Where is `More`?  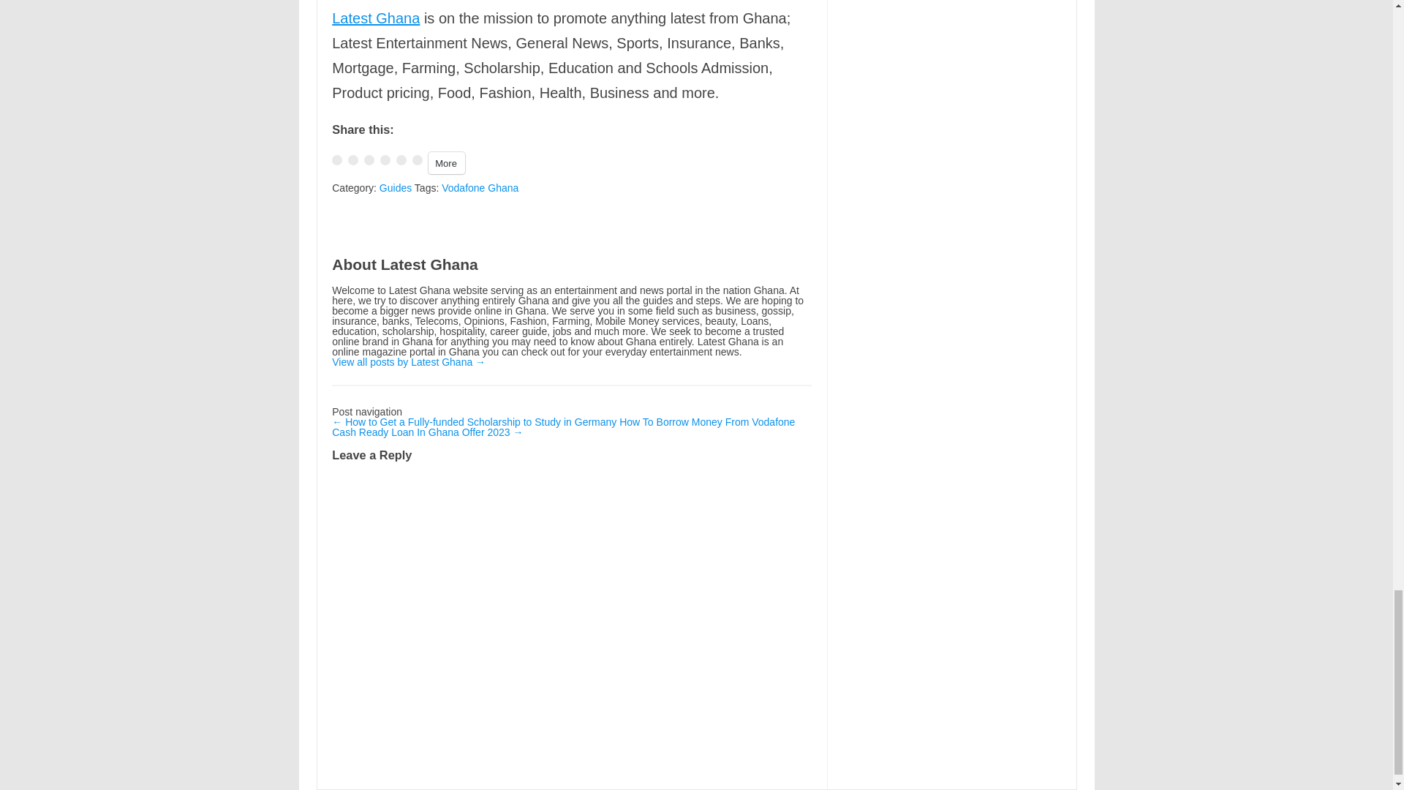
More is located at coordinates (446, 162).